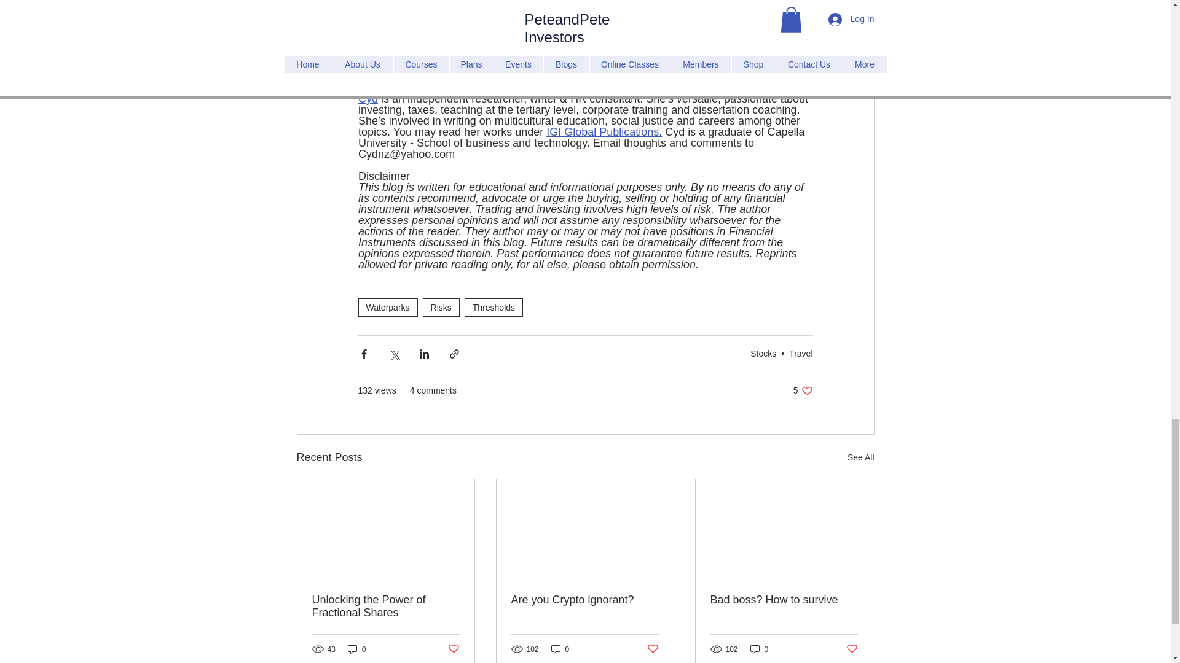  I want to click on trading, so click(546, 23).